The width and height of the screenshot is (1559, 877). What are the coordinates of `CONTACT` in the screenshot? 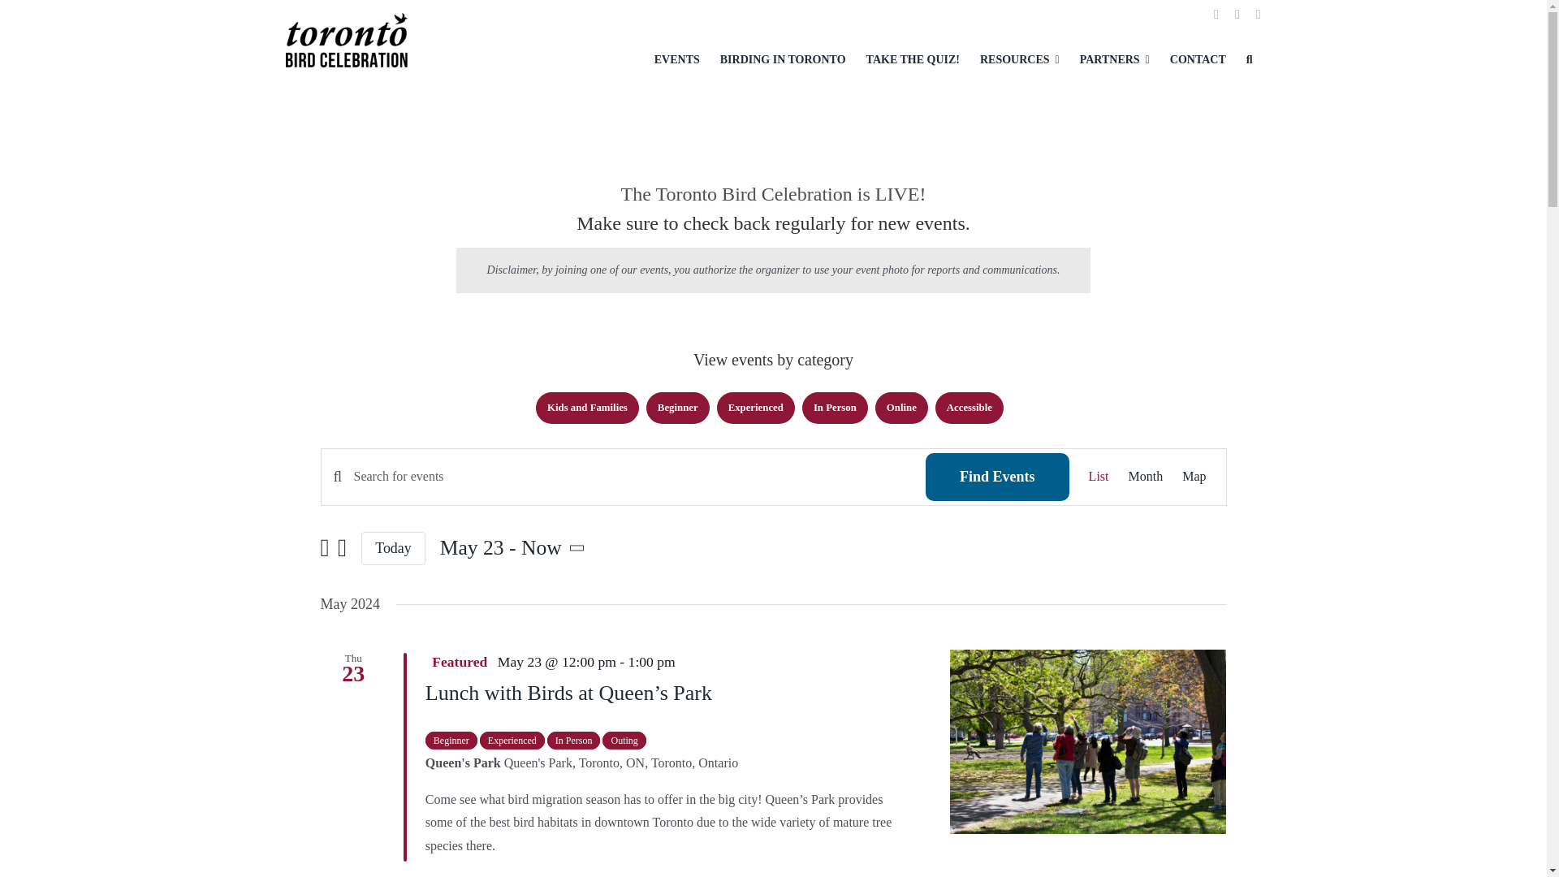 It's located at (1198, 60).